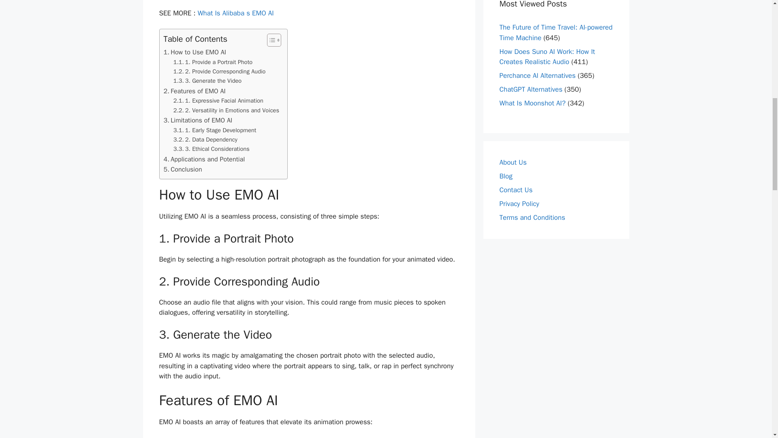 Image resolution: width=778 pixels, height=438 pixels. Describe the element at coordinates (220, 71) in the screenshot. I see `2. Provide Corresponding Audio` at that location.